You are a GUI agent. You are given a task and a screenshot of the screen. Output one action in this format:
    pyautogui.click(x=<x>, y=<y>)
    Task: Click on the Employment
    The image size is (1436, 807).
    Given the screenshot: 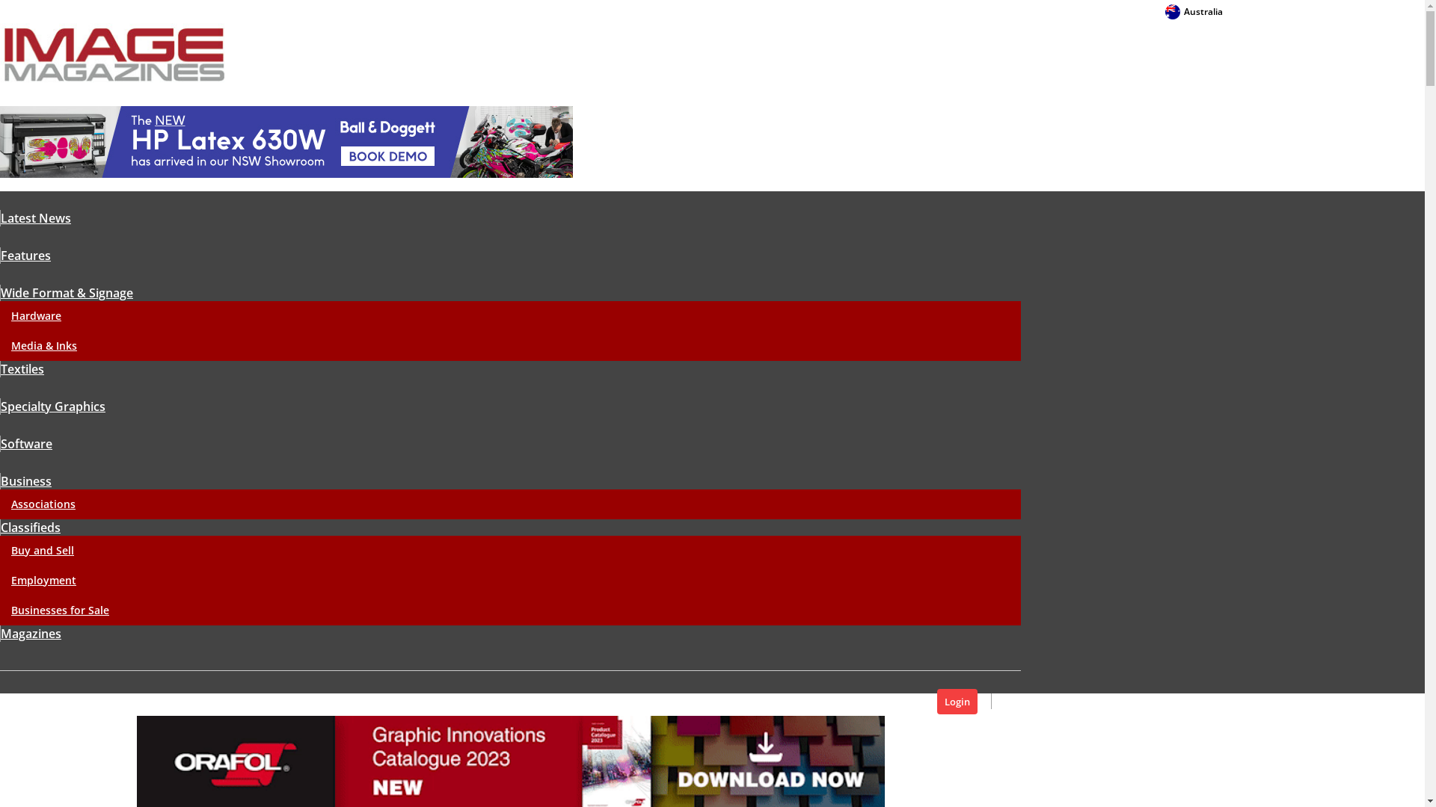 What is the action you would take?
    pyautogui.click(x=43, y=580)
    